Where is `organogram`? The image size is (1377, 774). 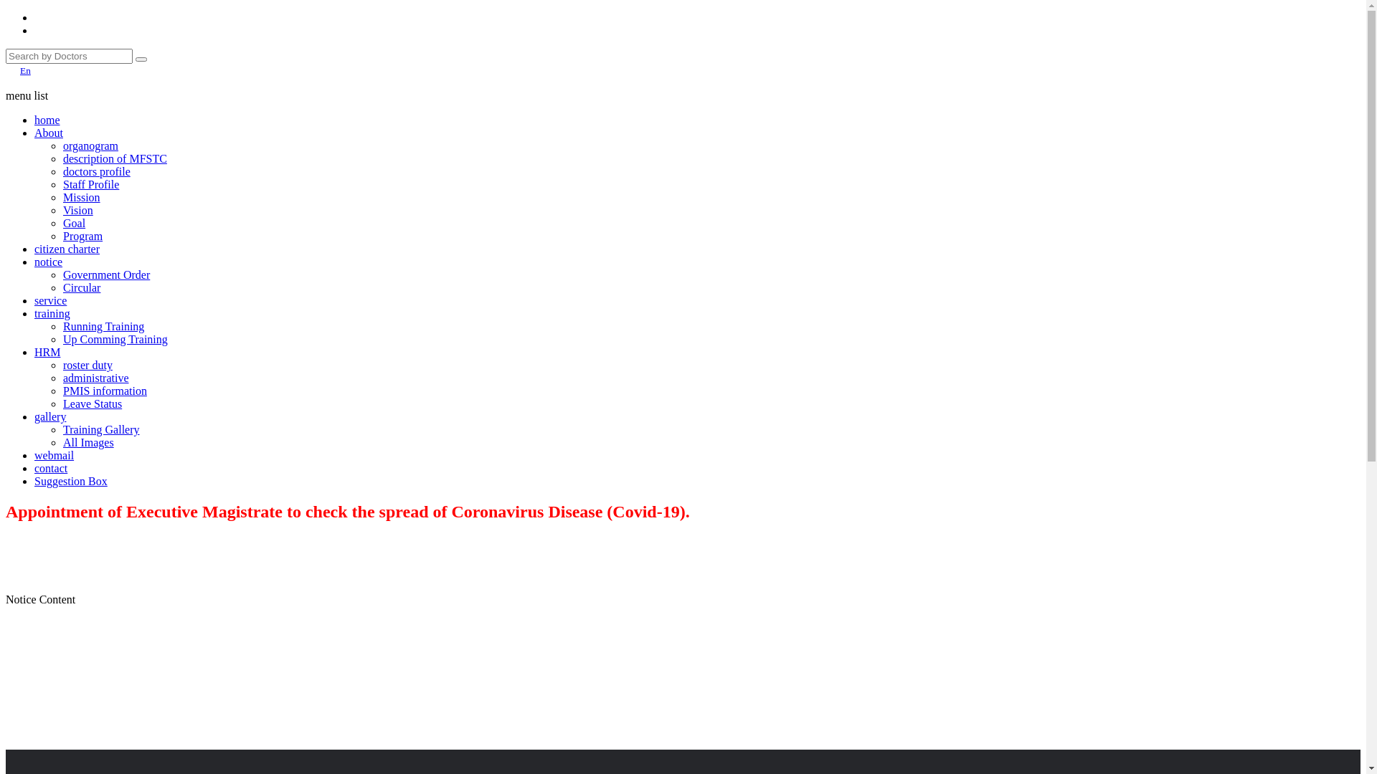 organogram is located at coordinates (90, 146).